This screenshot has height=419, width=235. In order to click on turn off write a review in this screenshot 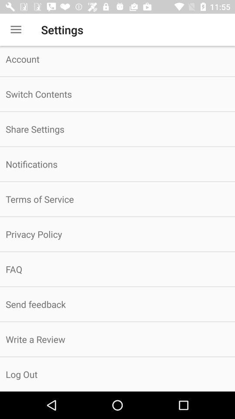, I will do `click(117, 339)`.